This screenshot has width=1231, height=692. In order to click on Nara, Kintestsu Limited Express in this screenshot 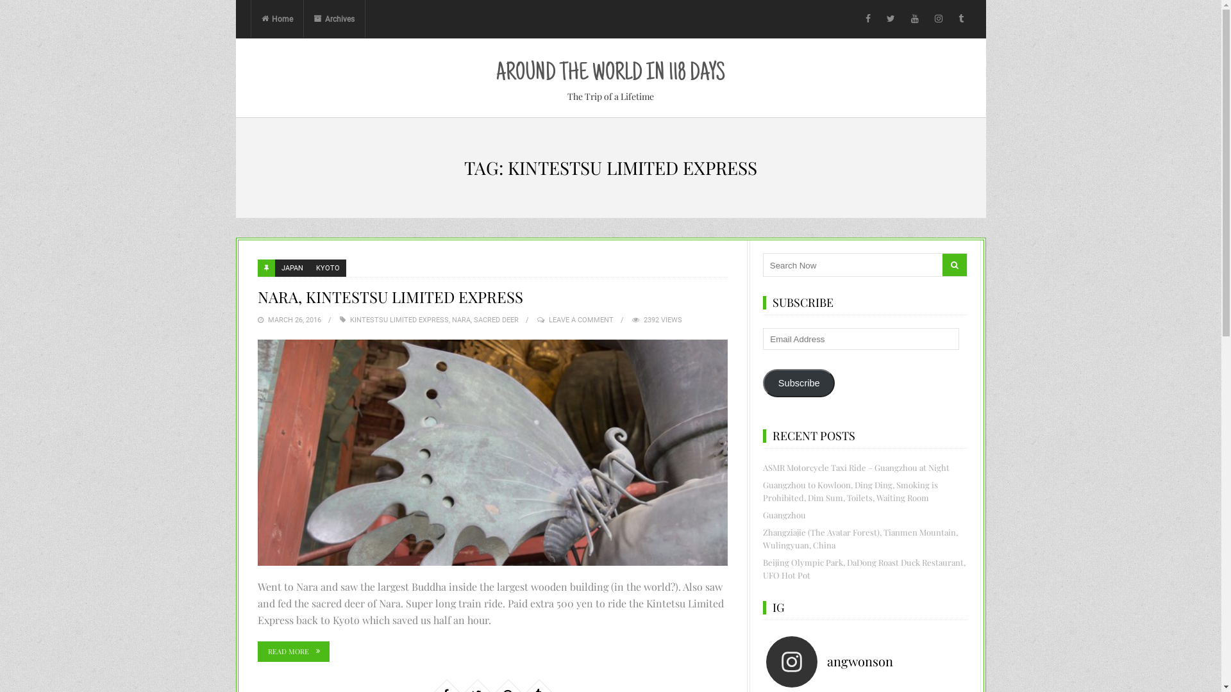, I will do `click(493, 452)`.